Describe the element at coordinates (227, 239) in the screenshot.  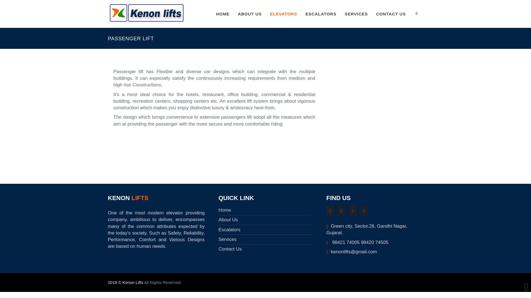
I see `Services` at that location.